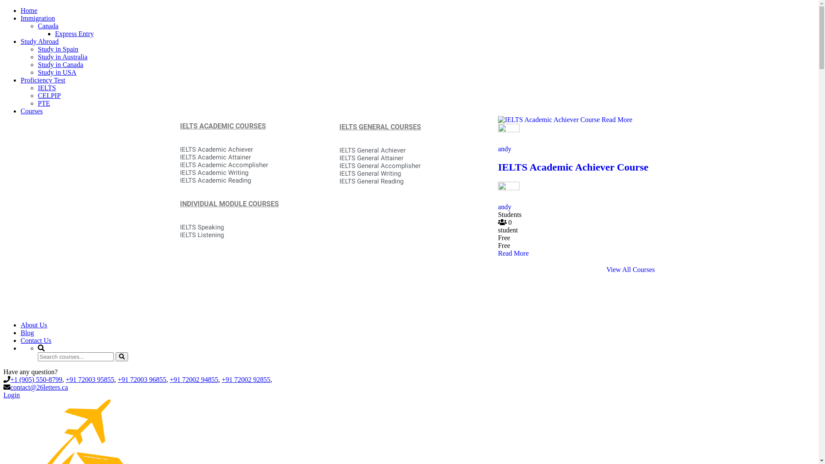 The image size is (825, 464). Describe the element at coordinates (418, 174) in the screenshot. I see `IELTS General Writing` at that location.